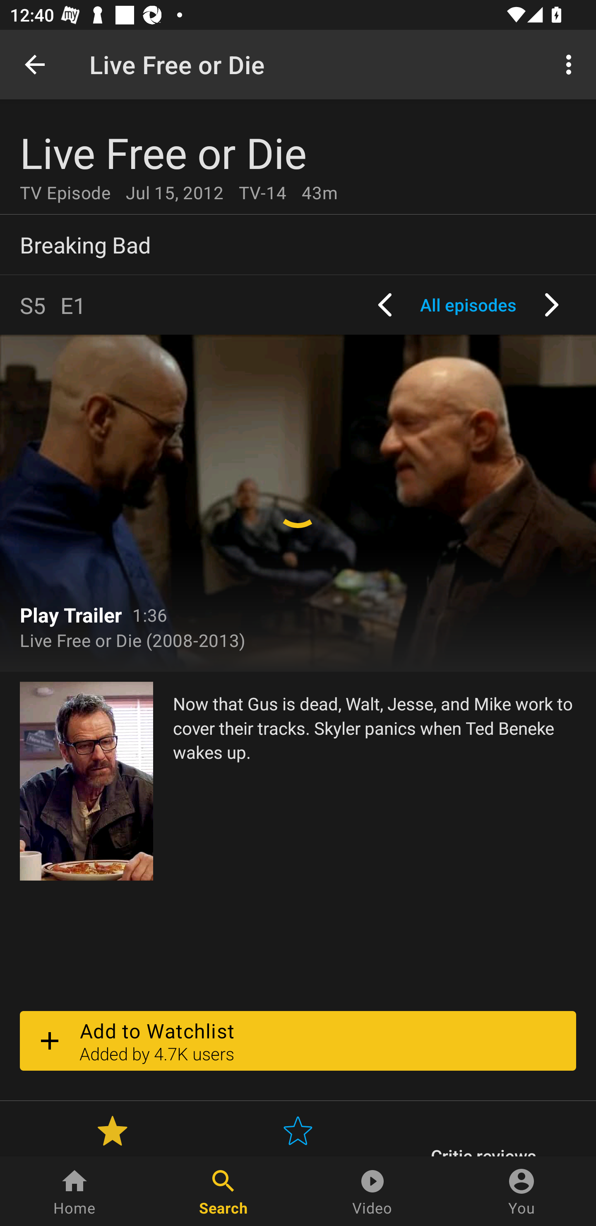  Describe the element at coordinates (385, 305) in the screenshot. I see `Previous episode` at that location.